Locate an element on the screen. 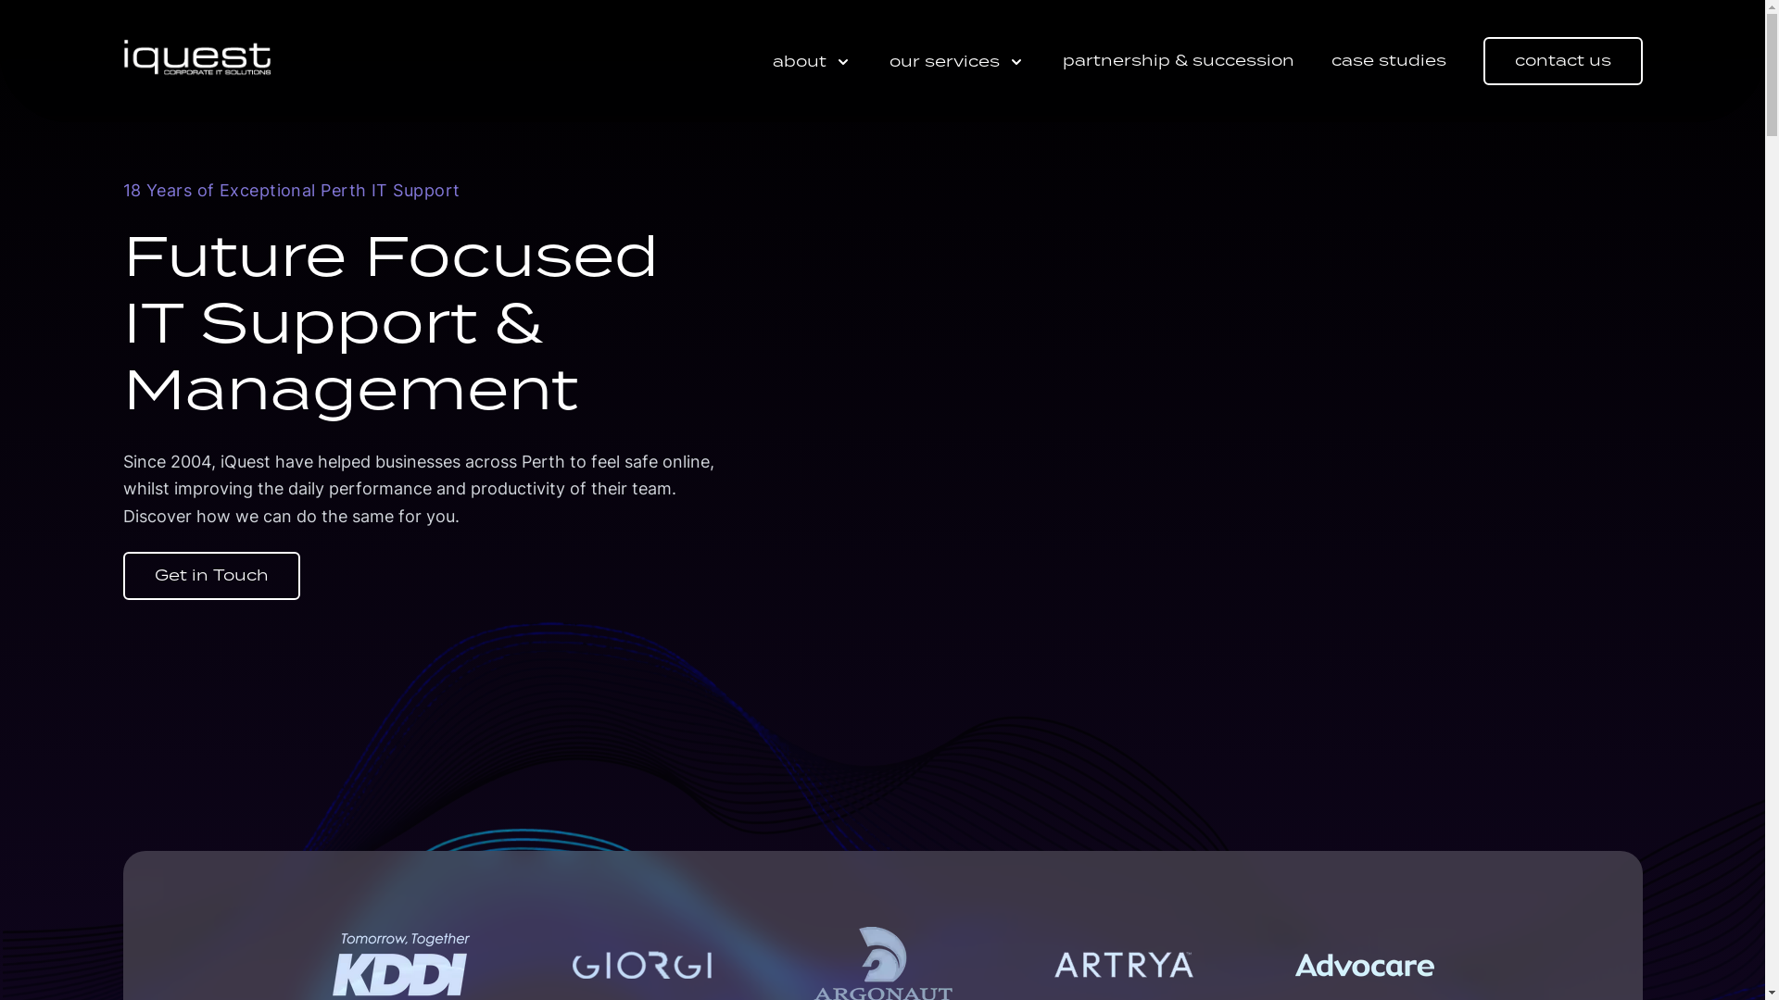  Privacy Policy is located at coordinates (1457, 746).